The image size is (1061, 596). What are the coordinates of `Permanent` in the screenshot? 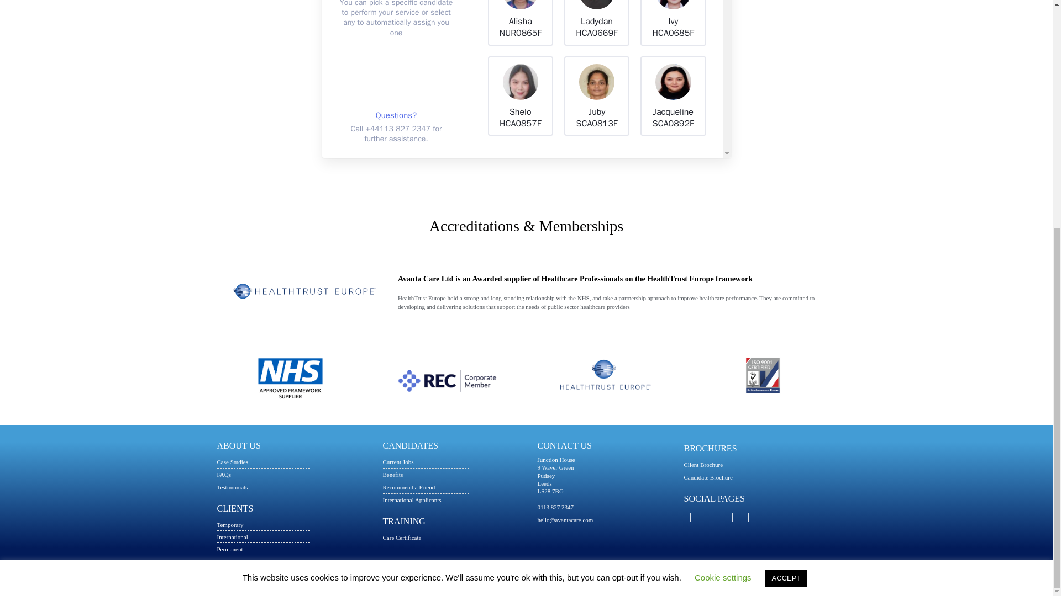 It's located at (294, 549).